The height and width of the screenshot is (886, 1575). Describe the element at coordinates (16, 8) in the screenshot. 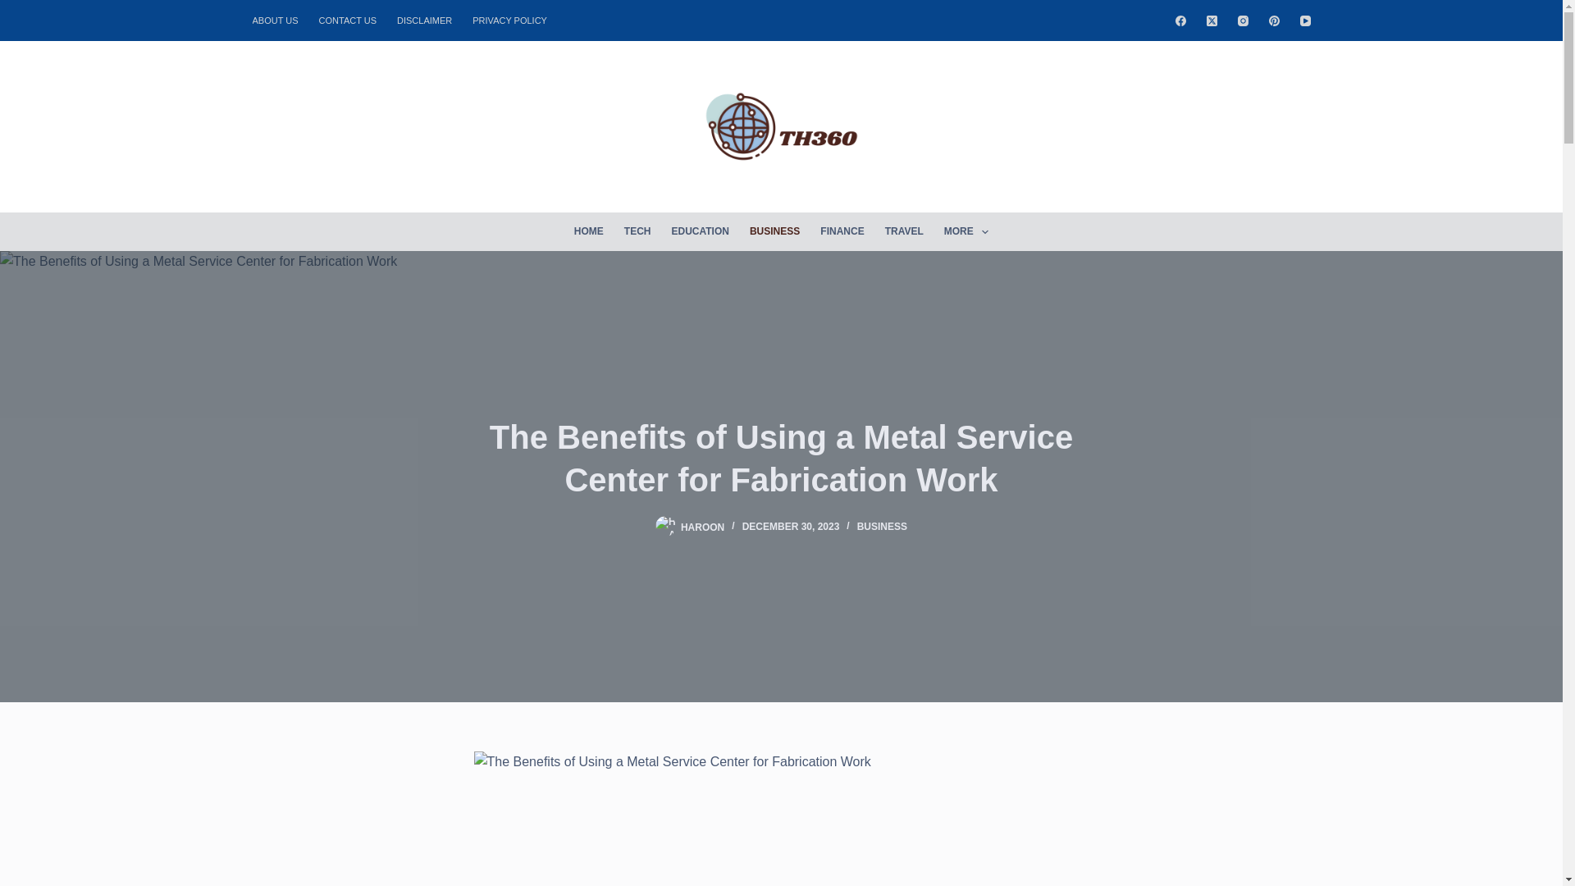

I see `Skip to content` at that location.